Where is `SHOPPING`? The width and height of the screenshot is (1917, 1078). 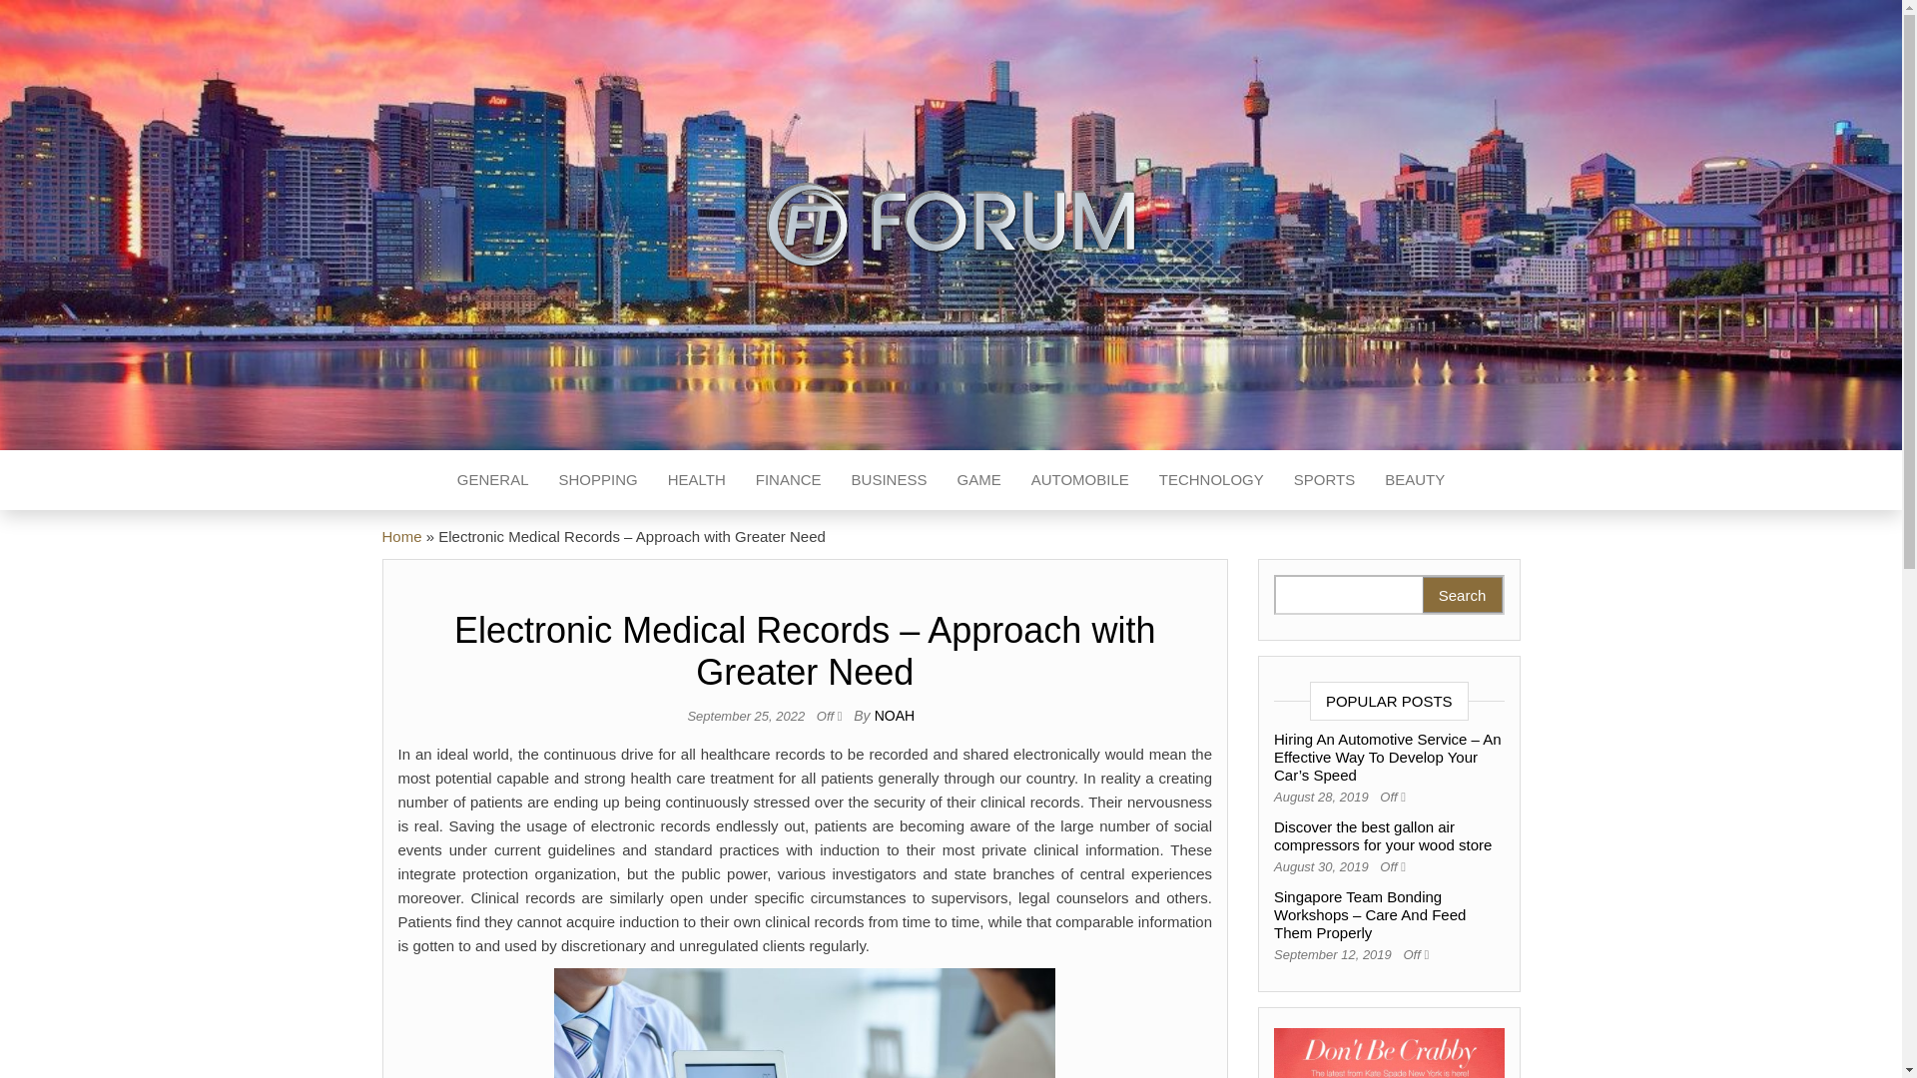
SHOPPING is located at coordinates (597, 479).